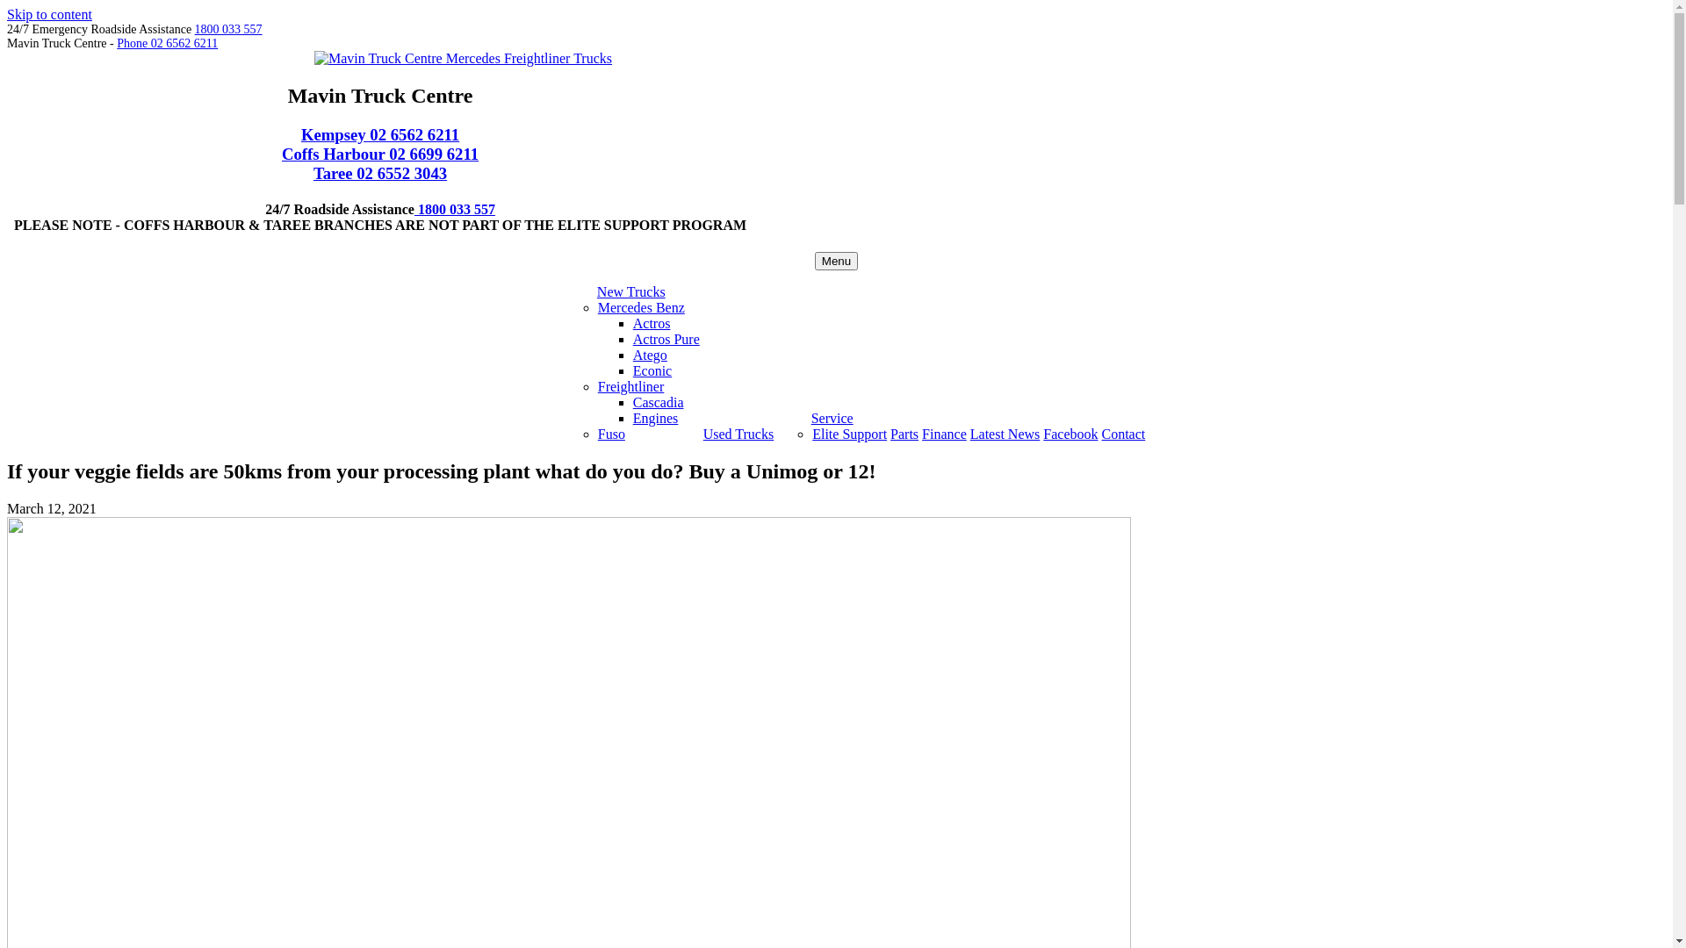  I want to click on Used Trucks, so click(739, 434).